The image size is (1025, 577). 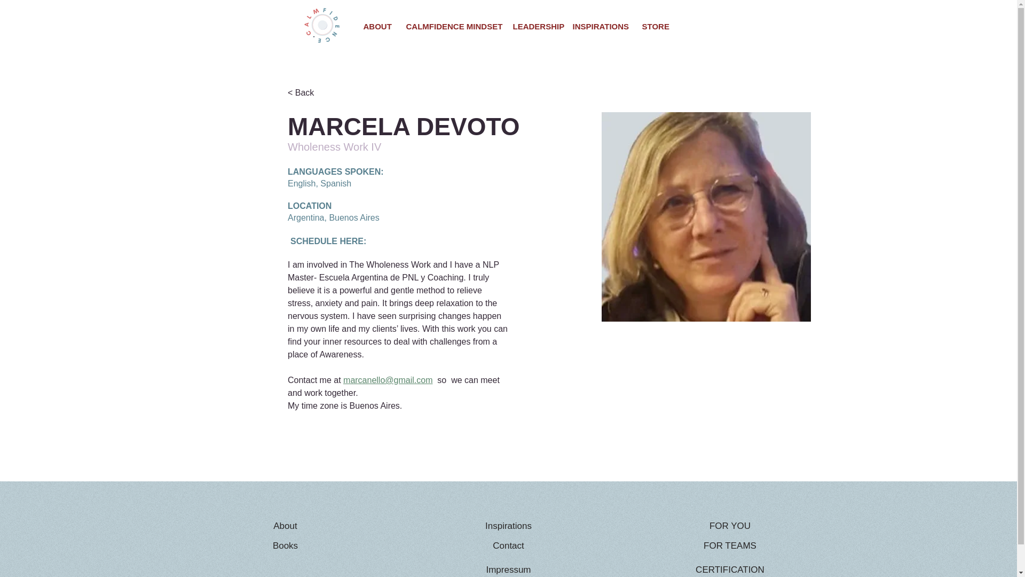 What do you see at coordinates (730, 526) in the screenshot?
I see `FOR YOU` at bounding box center [730, 526].